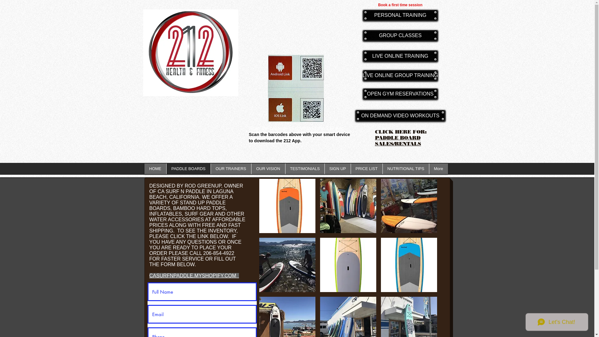 The image size is (599, 337). I want to click on ON DEMAND VIDEO WORKOUTS, so click(401, 116).